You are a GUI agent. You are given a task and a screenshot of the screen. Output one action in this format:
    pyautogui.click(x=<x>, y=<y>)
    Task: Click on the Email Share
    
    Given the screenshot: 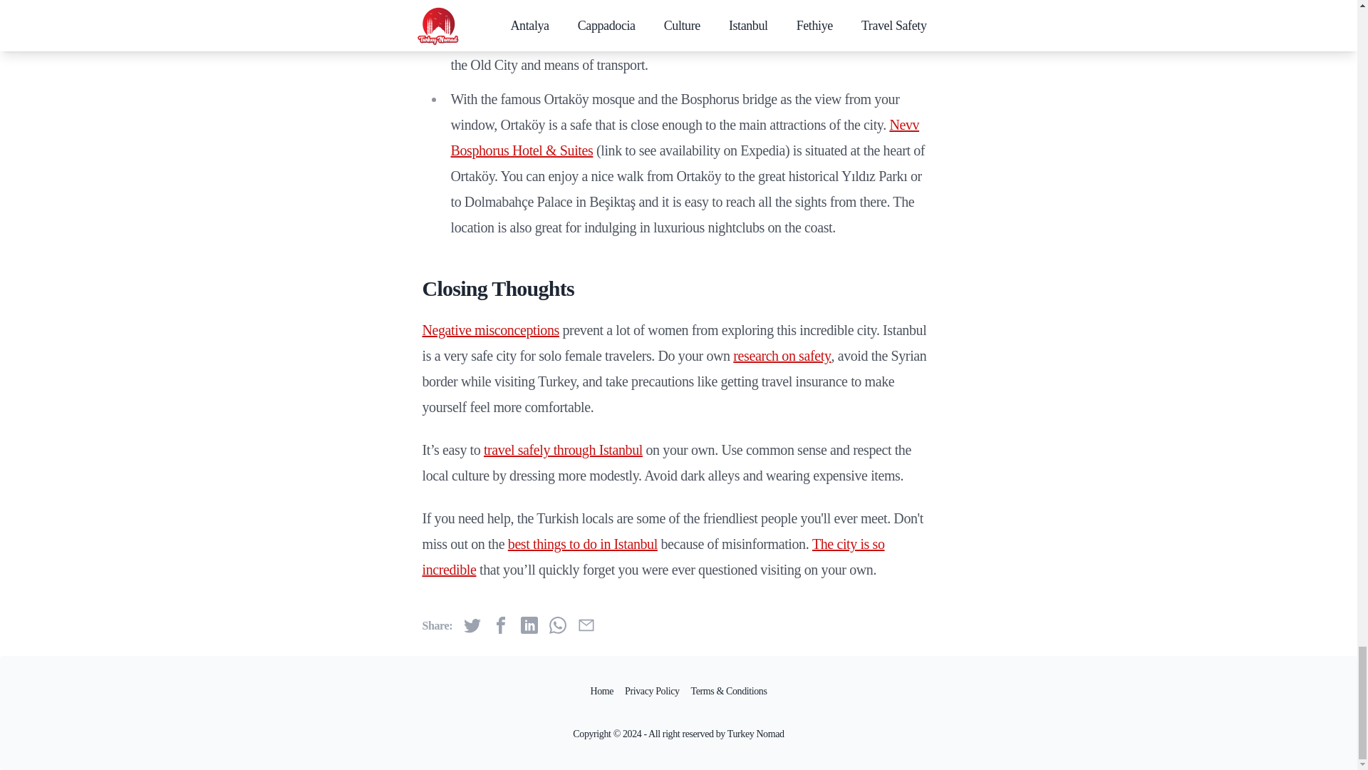 What is the action you would take?
    pyautogui.click(x=586, y=625)
    